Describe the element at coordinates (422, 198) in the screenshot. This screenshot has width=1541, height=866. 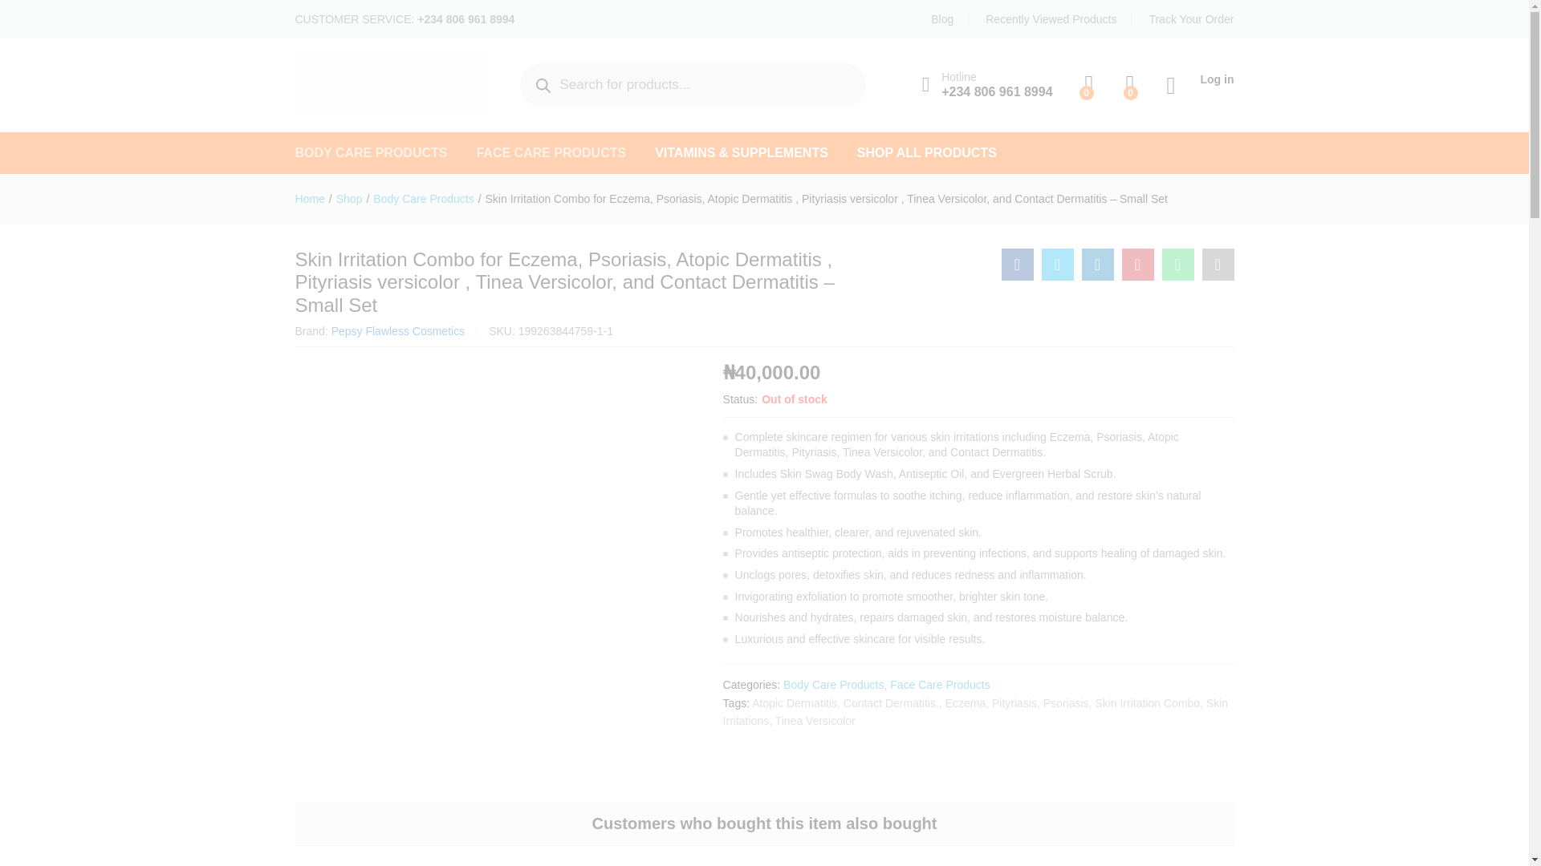
I see `Body Care Products` at that location.